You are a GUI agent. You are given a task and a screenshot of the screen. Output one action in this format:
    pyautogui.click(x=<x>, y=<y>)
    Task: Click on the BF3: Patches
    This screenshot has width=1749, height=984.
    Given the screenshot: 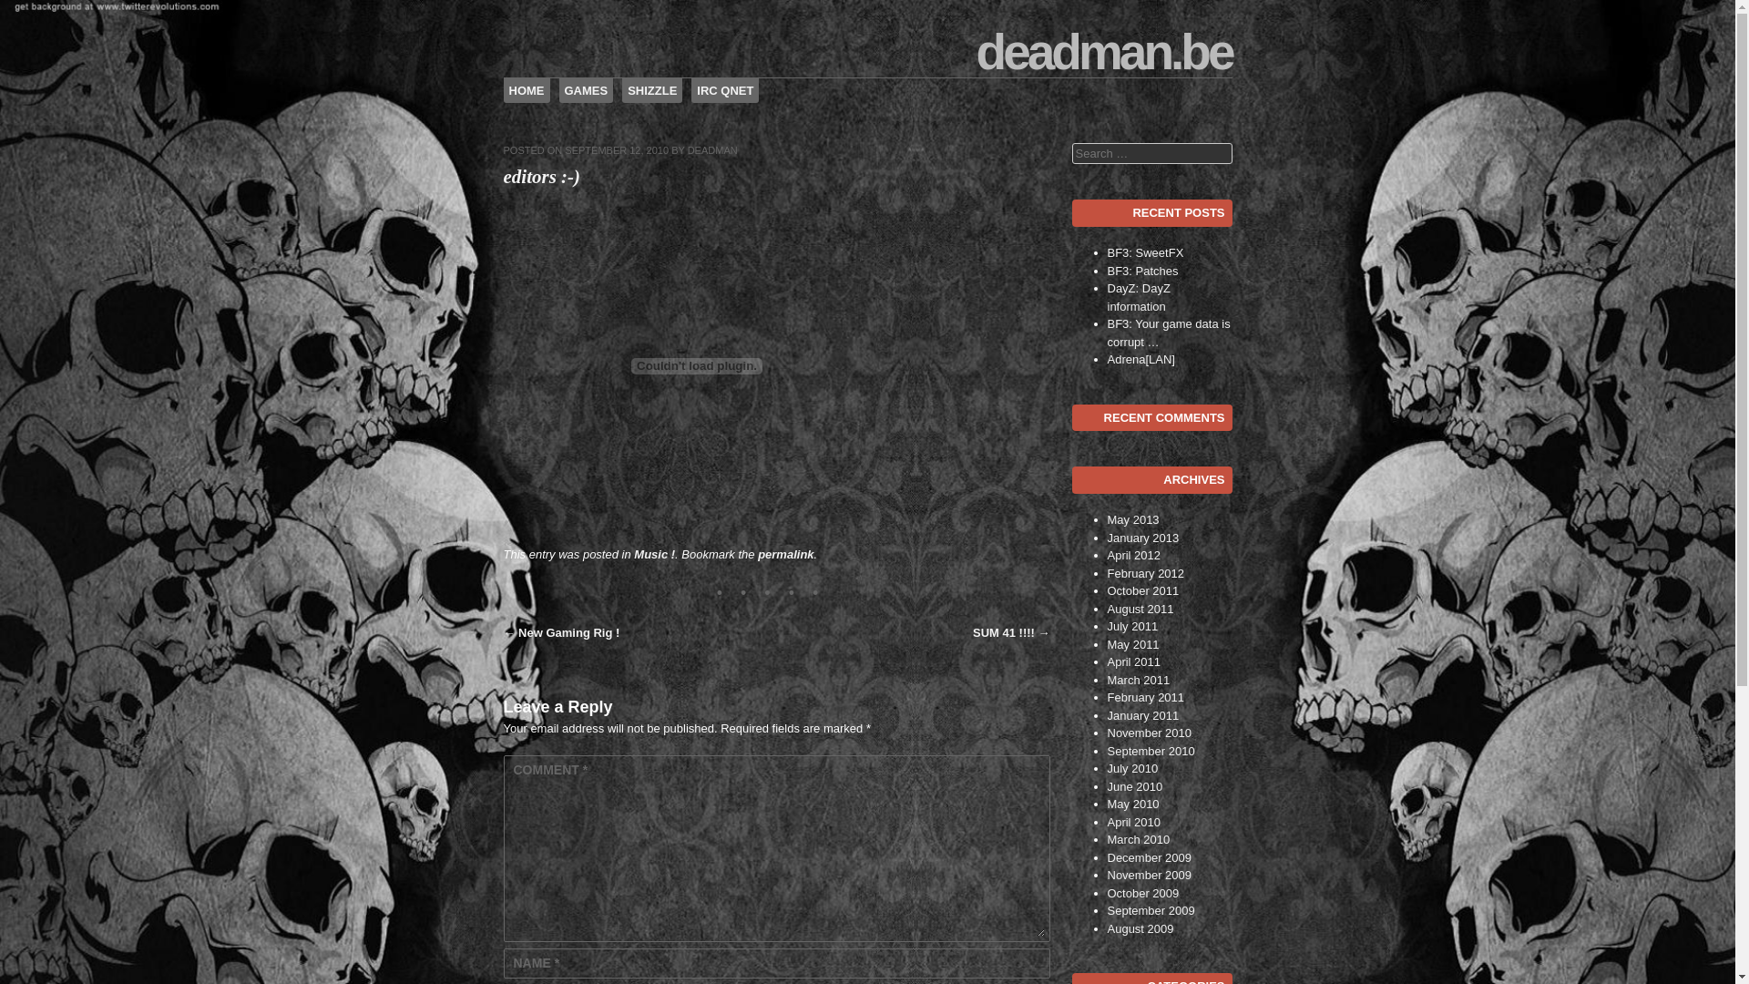 What is the action you would take?
    pyautogui.click(x=1143, y=272)
    